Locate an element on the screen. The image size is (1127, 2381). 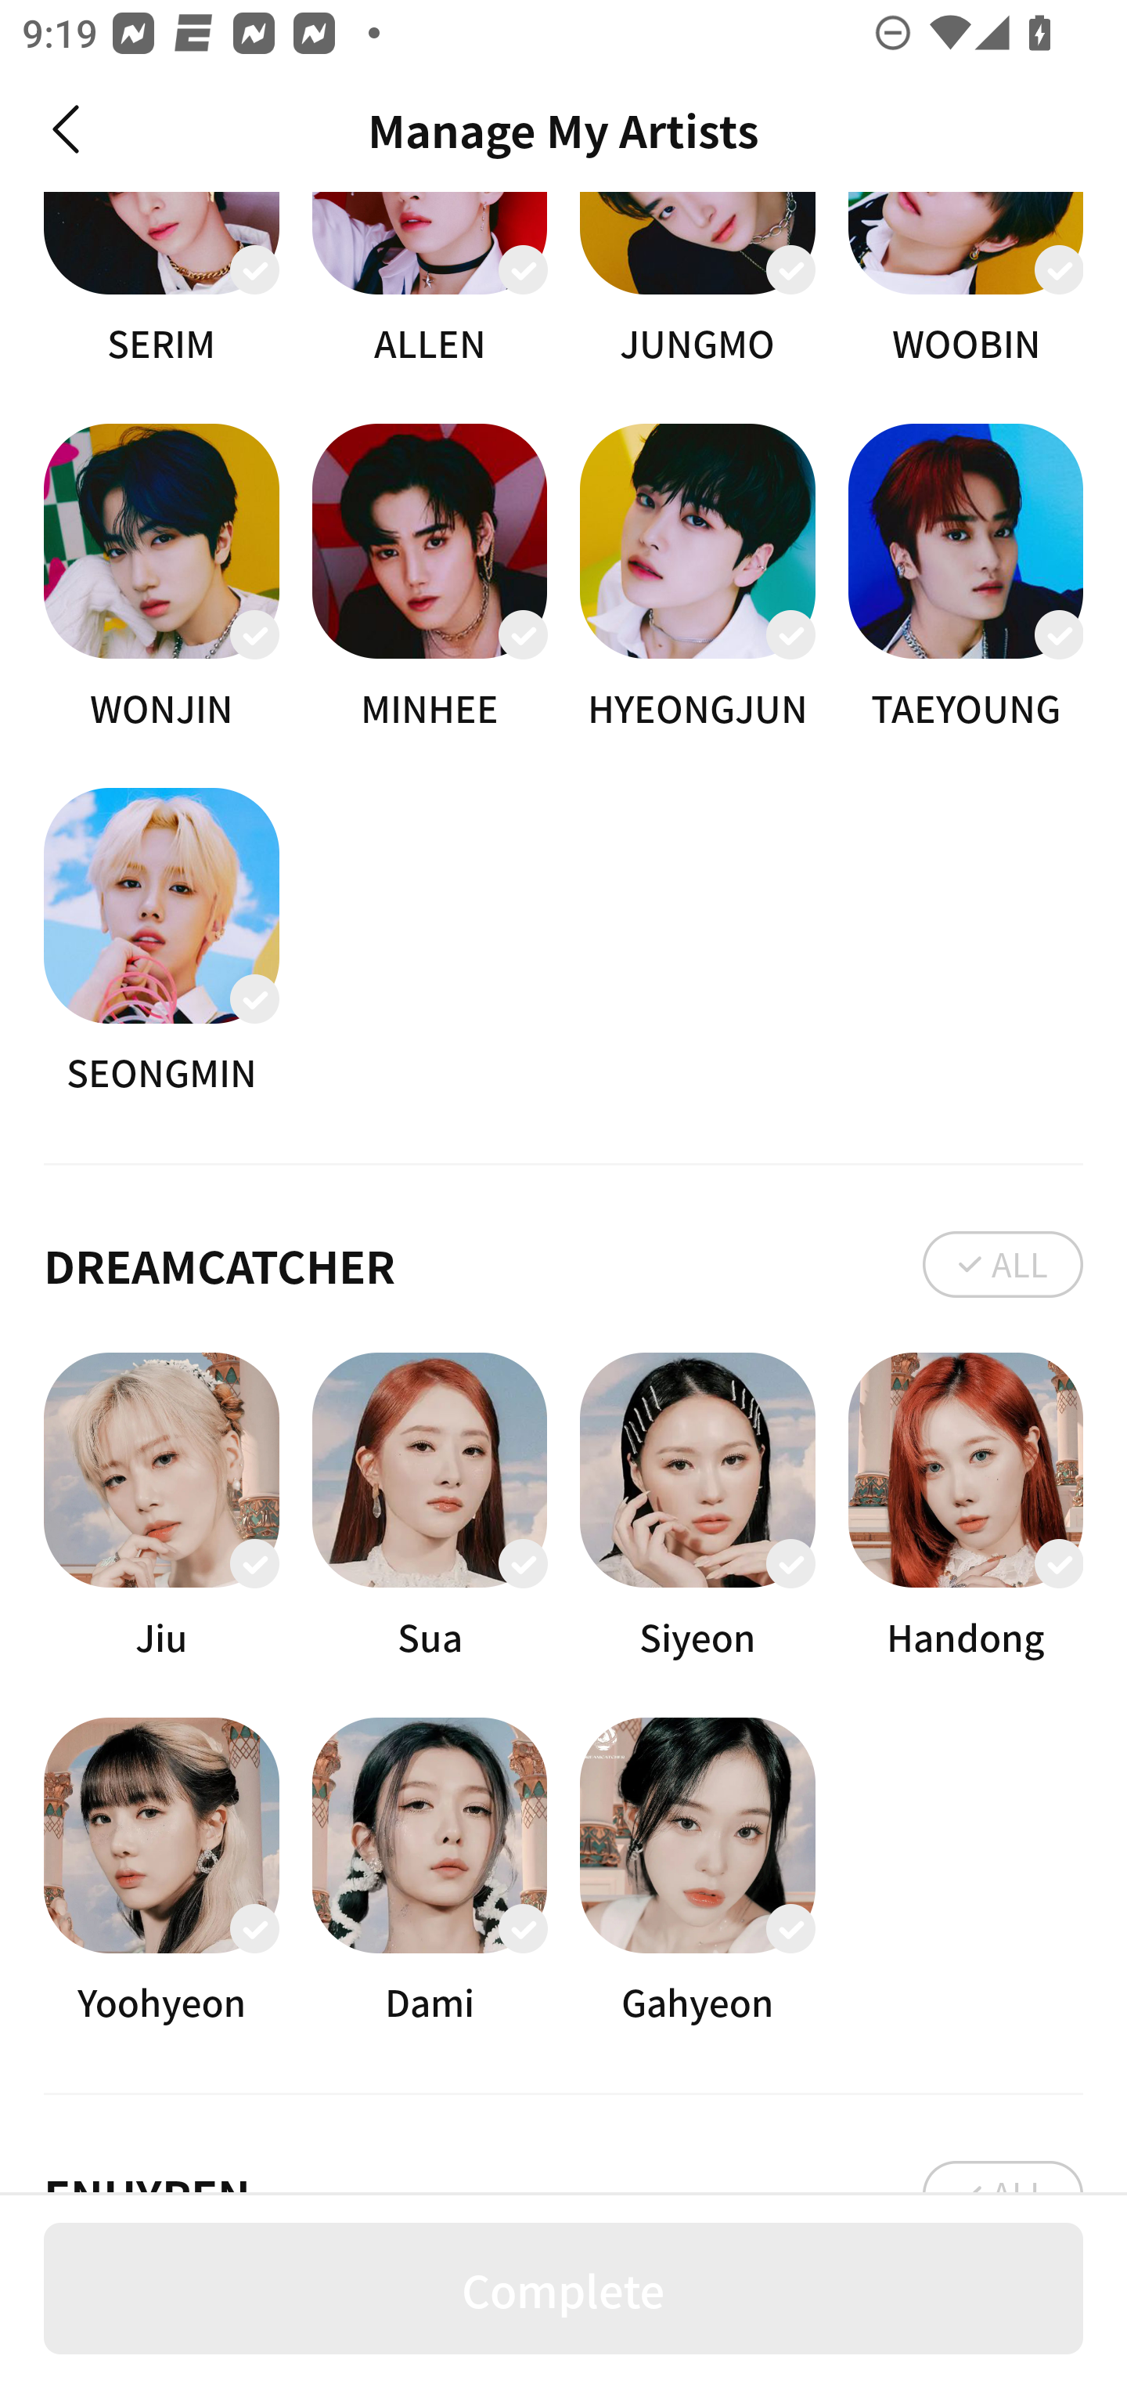
HYEONGJUN is located at coordinates (698, 578).